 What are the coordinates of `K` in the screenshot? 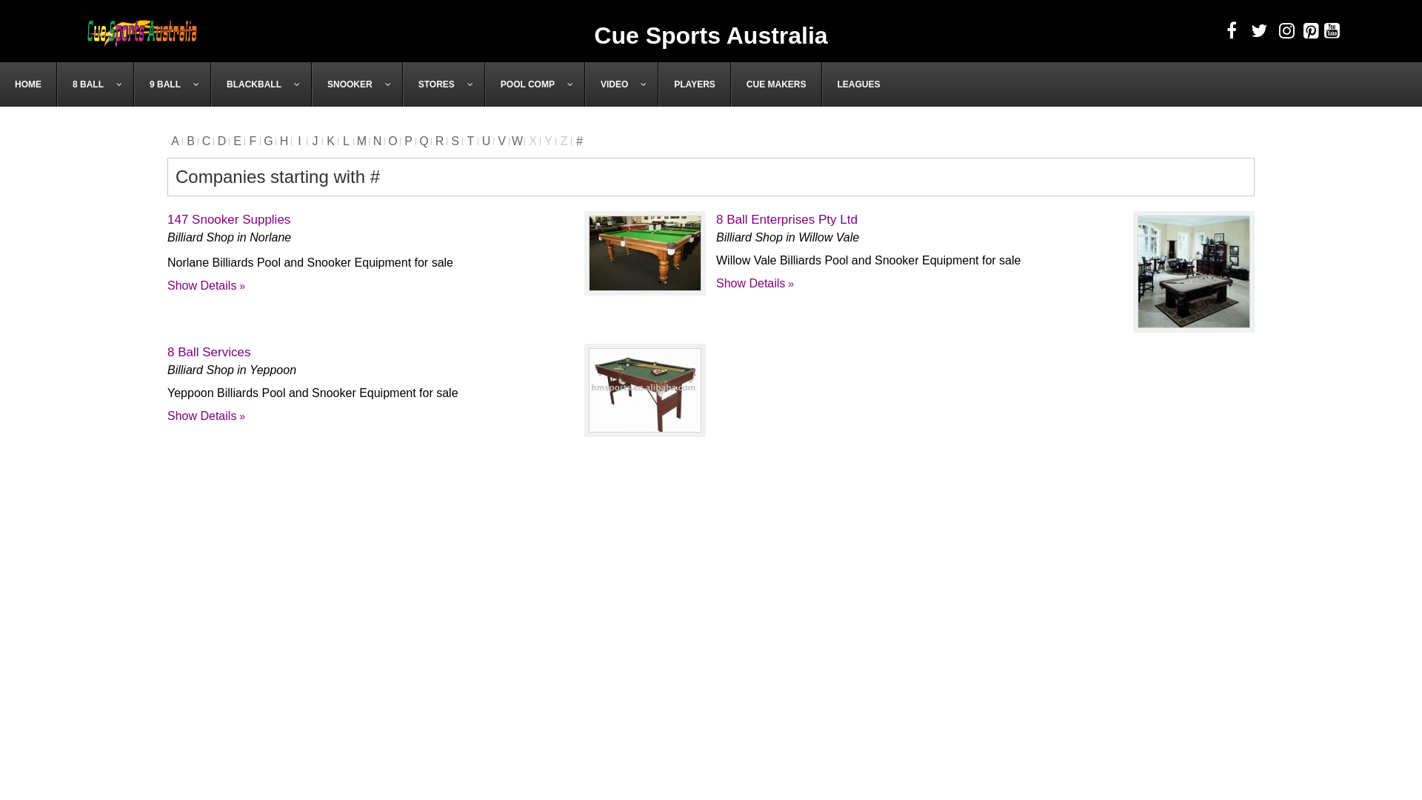 It's located at (330, 141).